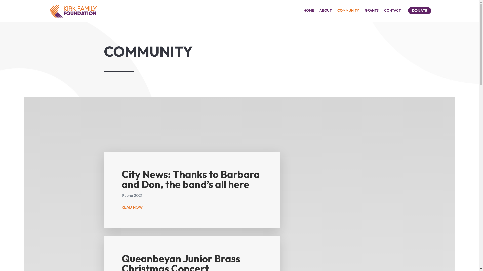  What do you see at coordinates (392, 11) in the screenshot?
I see `CONTACT` at bounding box center [392, 11].